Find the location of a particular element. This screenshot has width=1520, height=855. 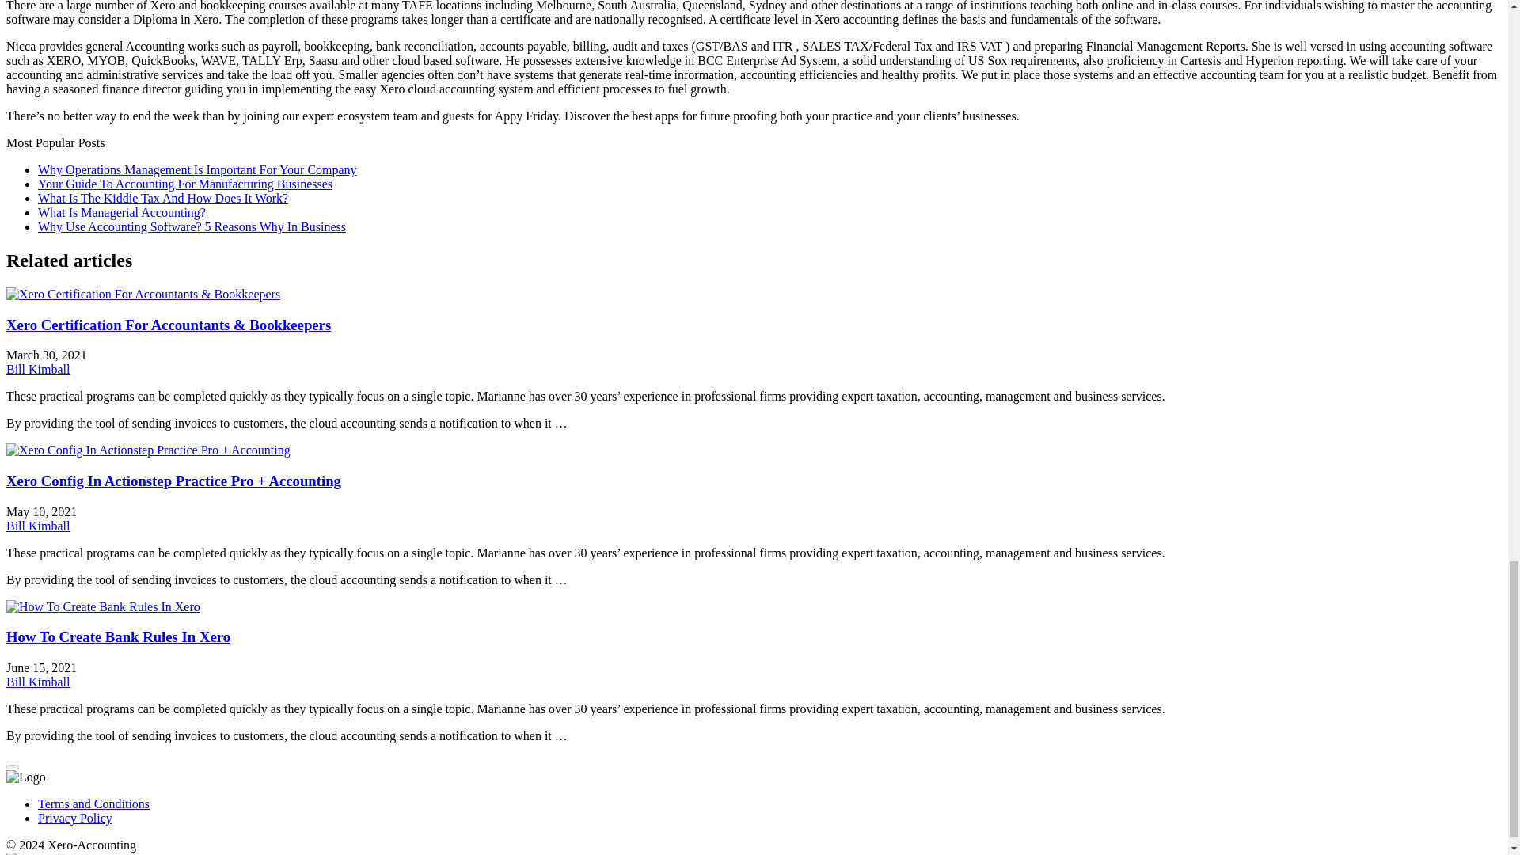

Why Operations Management Is Important For Your Company is located at coordinates (198, 169).